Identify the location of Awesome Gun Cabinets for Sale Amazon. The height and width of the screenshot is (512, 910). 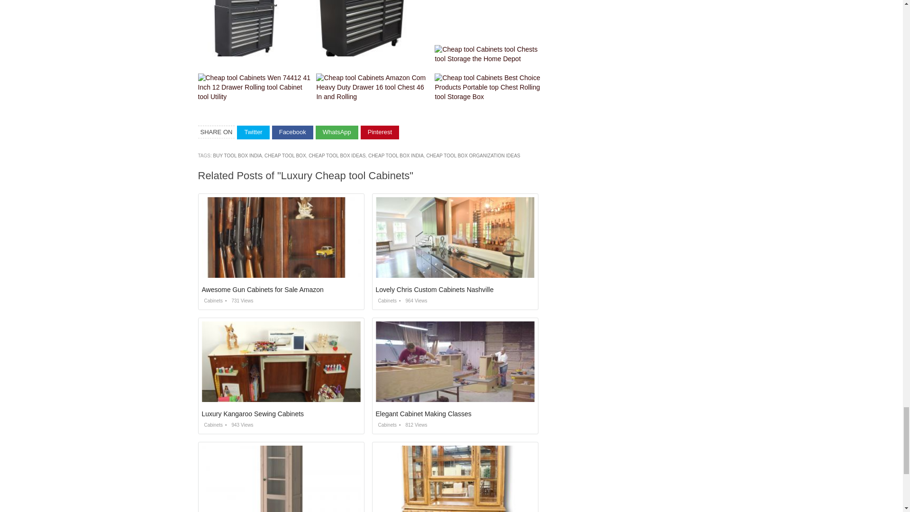
(263, 289).